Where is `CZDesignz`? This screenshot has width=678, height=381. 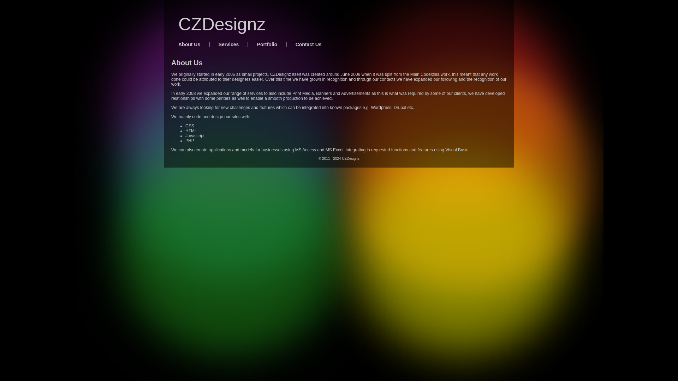
CZDesignz is located at coordinates (222, 24).